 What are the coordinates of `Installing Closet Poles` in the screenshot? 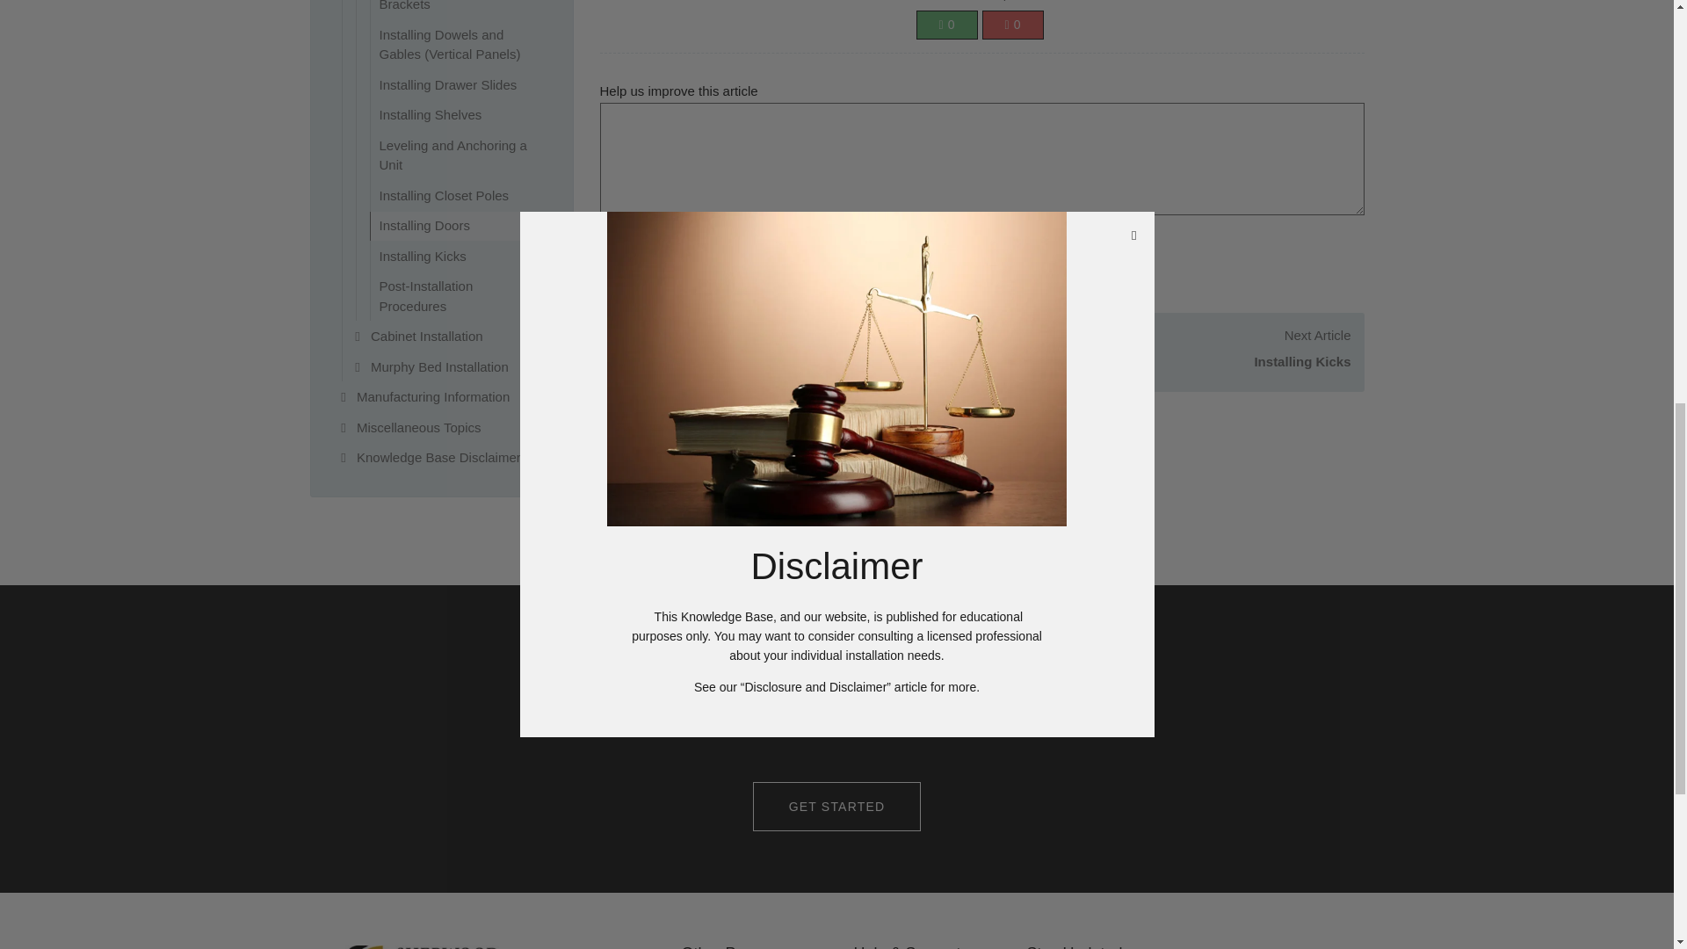 It's located at (786, 362).